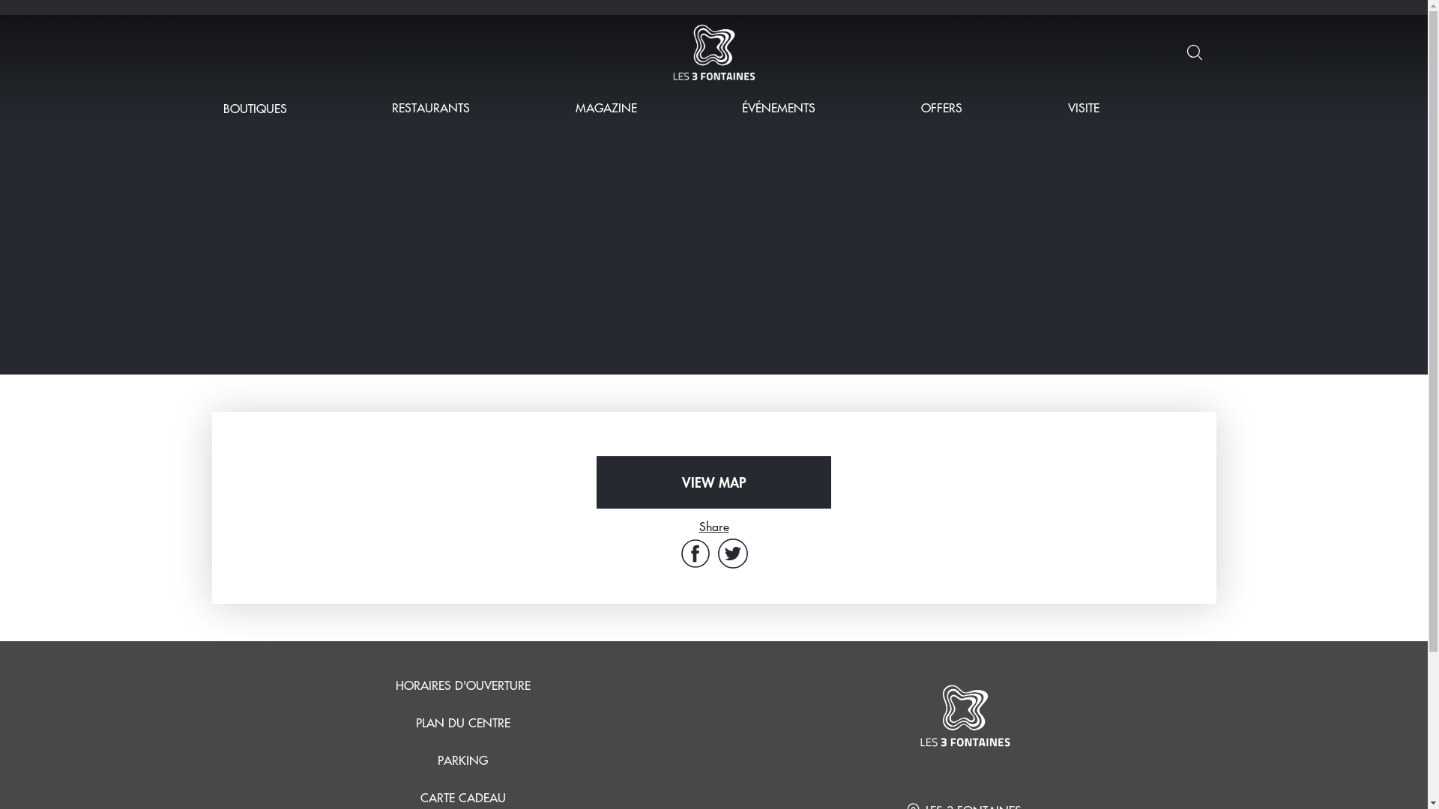 This screenshot has height=809, width=1439. Describe the element at coordinates (463, 760) in the screenshot. I see `PARKING` at that location.